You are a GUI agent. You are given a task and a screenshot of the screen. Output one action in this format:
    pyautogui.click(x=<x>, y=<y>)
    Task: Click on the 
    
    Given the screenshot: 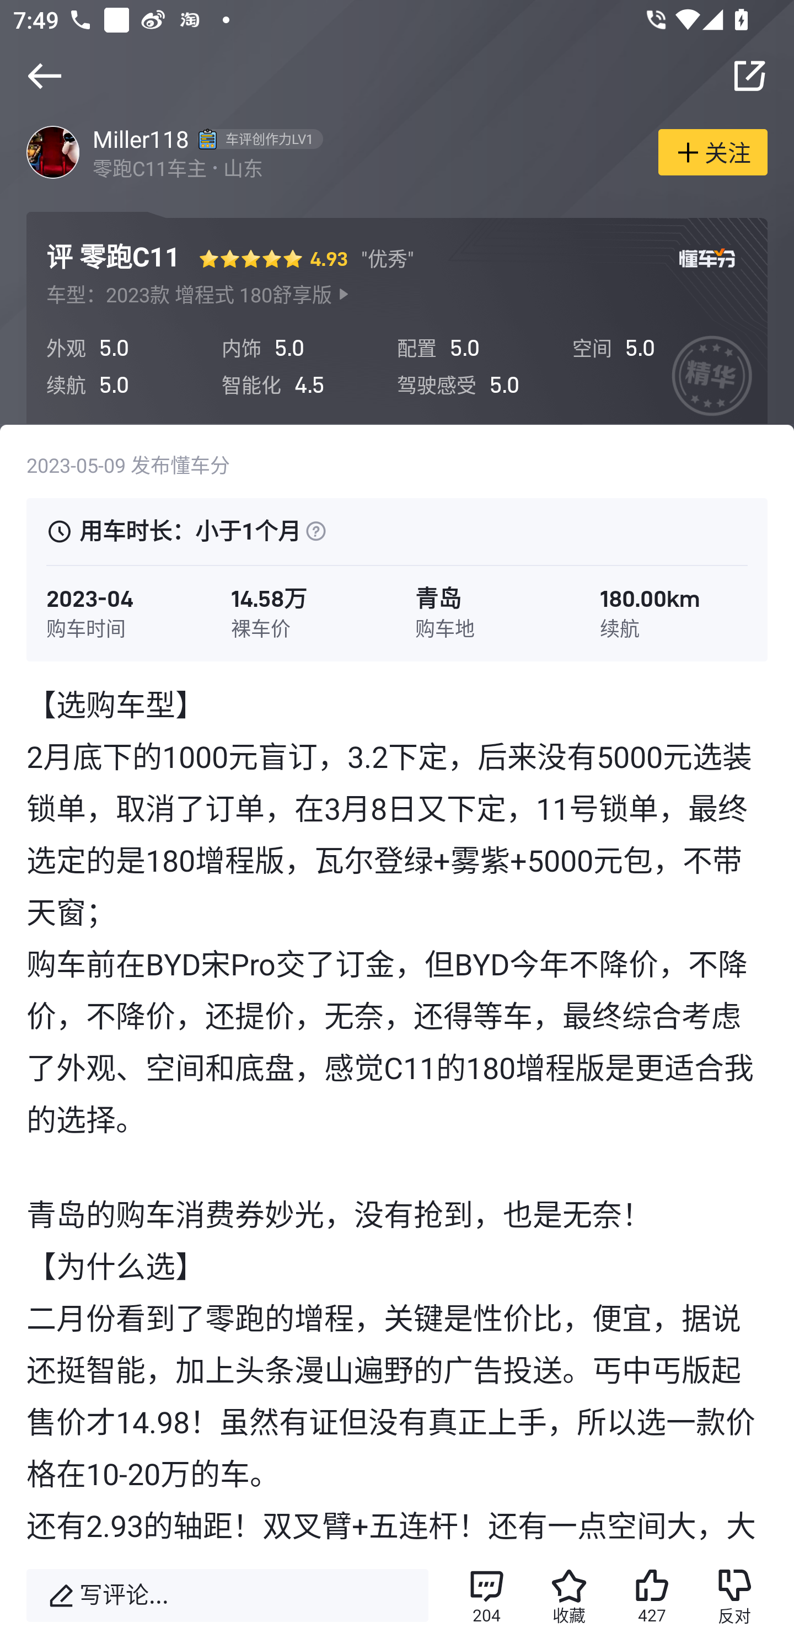 What is the action you would take?
    pyautogui.click(x=749, y=76)
    